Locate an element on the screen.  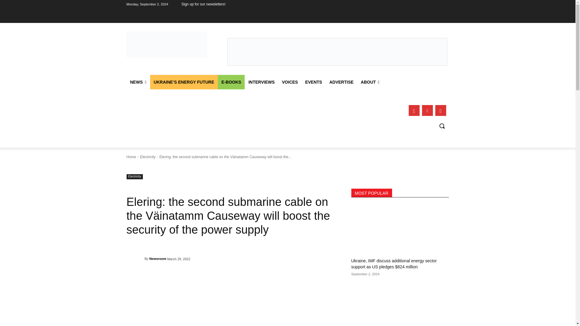
CEENERGYNEWS logo is located at coordinates (167, 44).